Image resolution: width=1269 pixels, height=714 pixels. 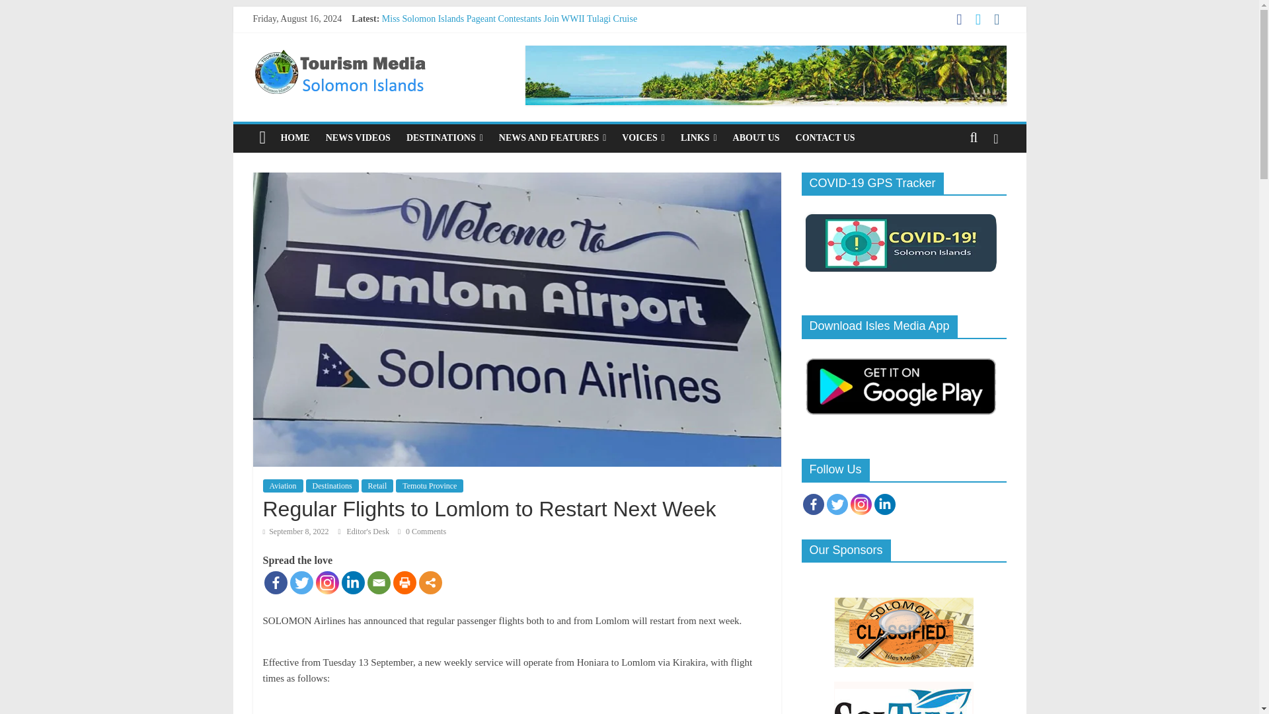 I want to click on HOME, so click(x=295, y=138).